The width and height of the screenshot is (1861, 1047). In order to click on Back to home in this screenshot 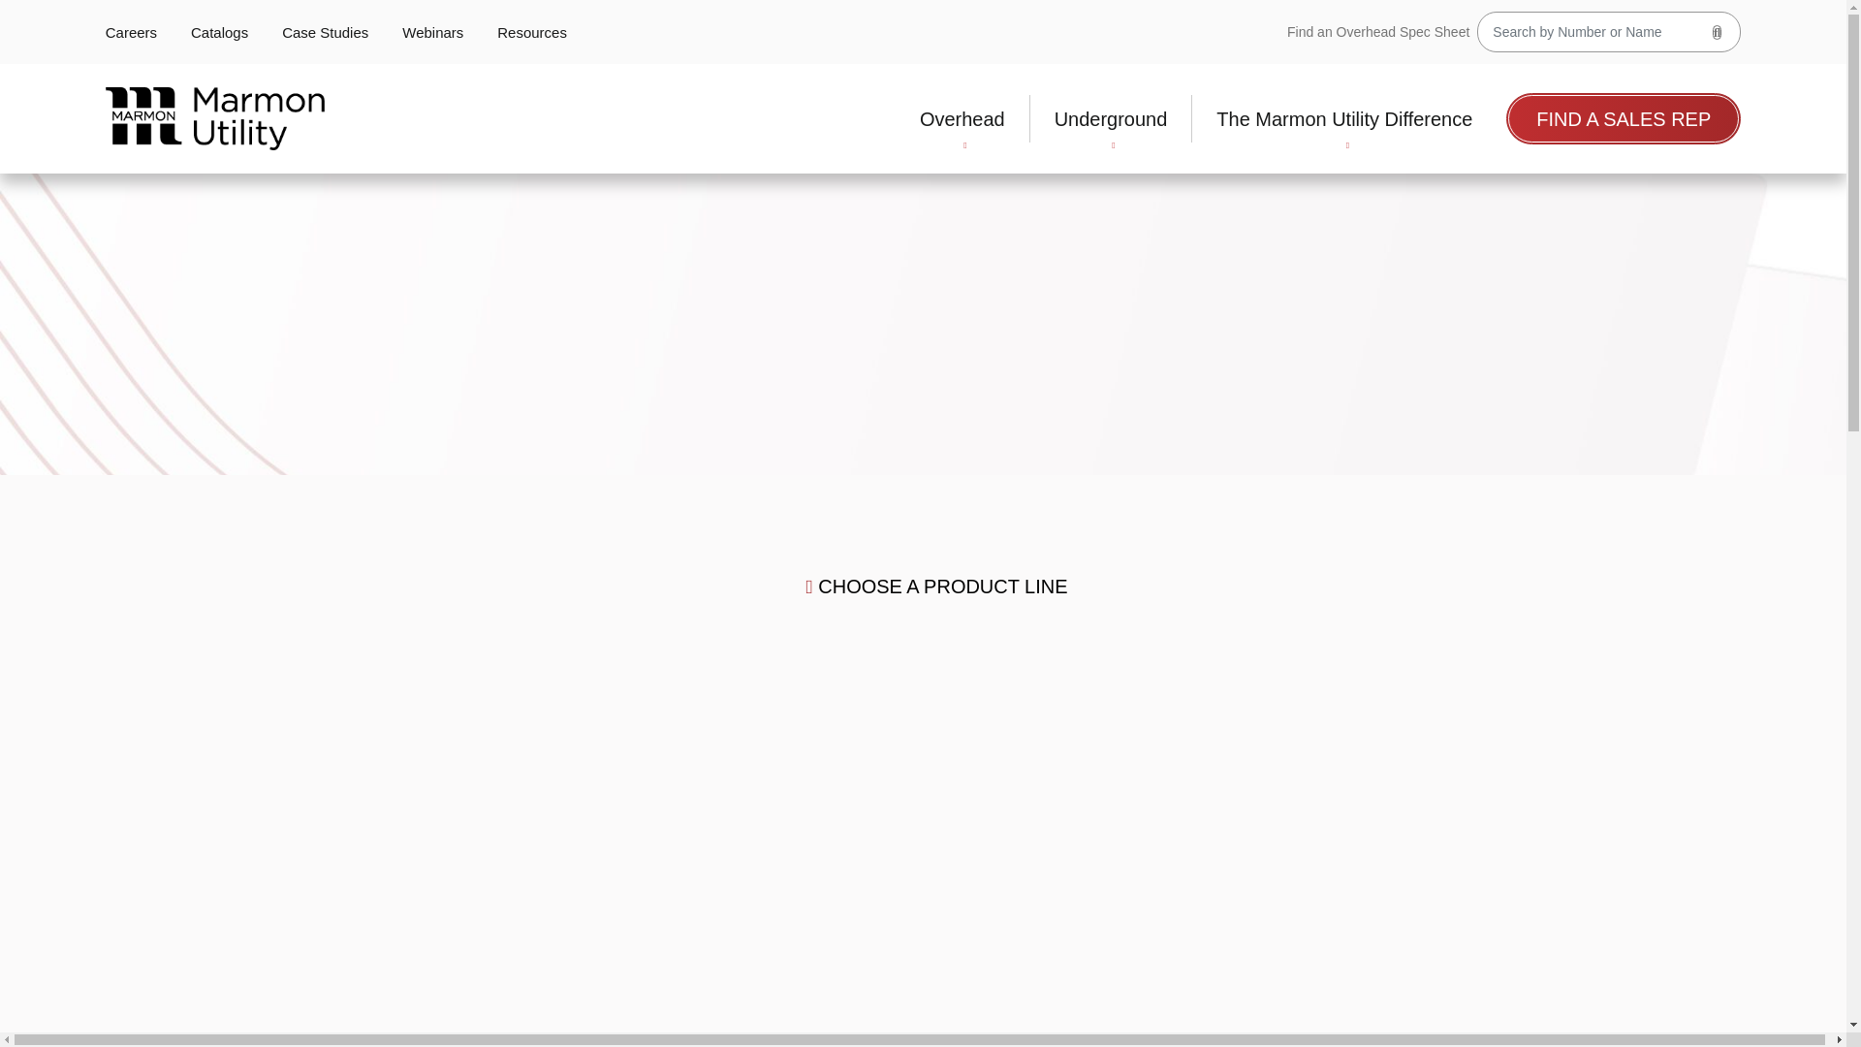, I will do `click(215, 118)`.